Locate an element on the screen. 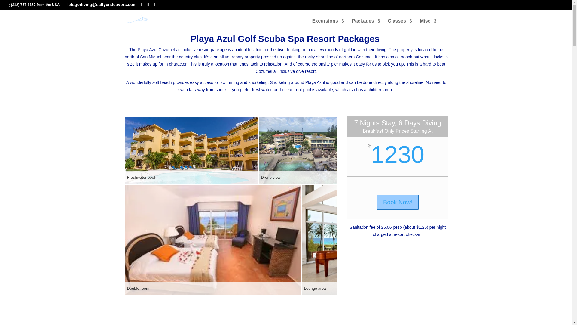 Image resolution: width=577 pixels, height=325 pixels. Excursions is located at coordinates (328, 26).